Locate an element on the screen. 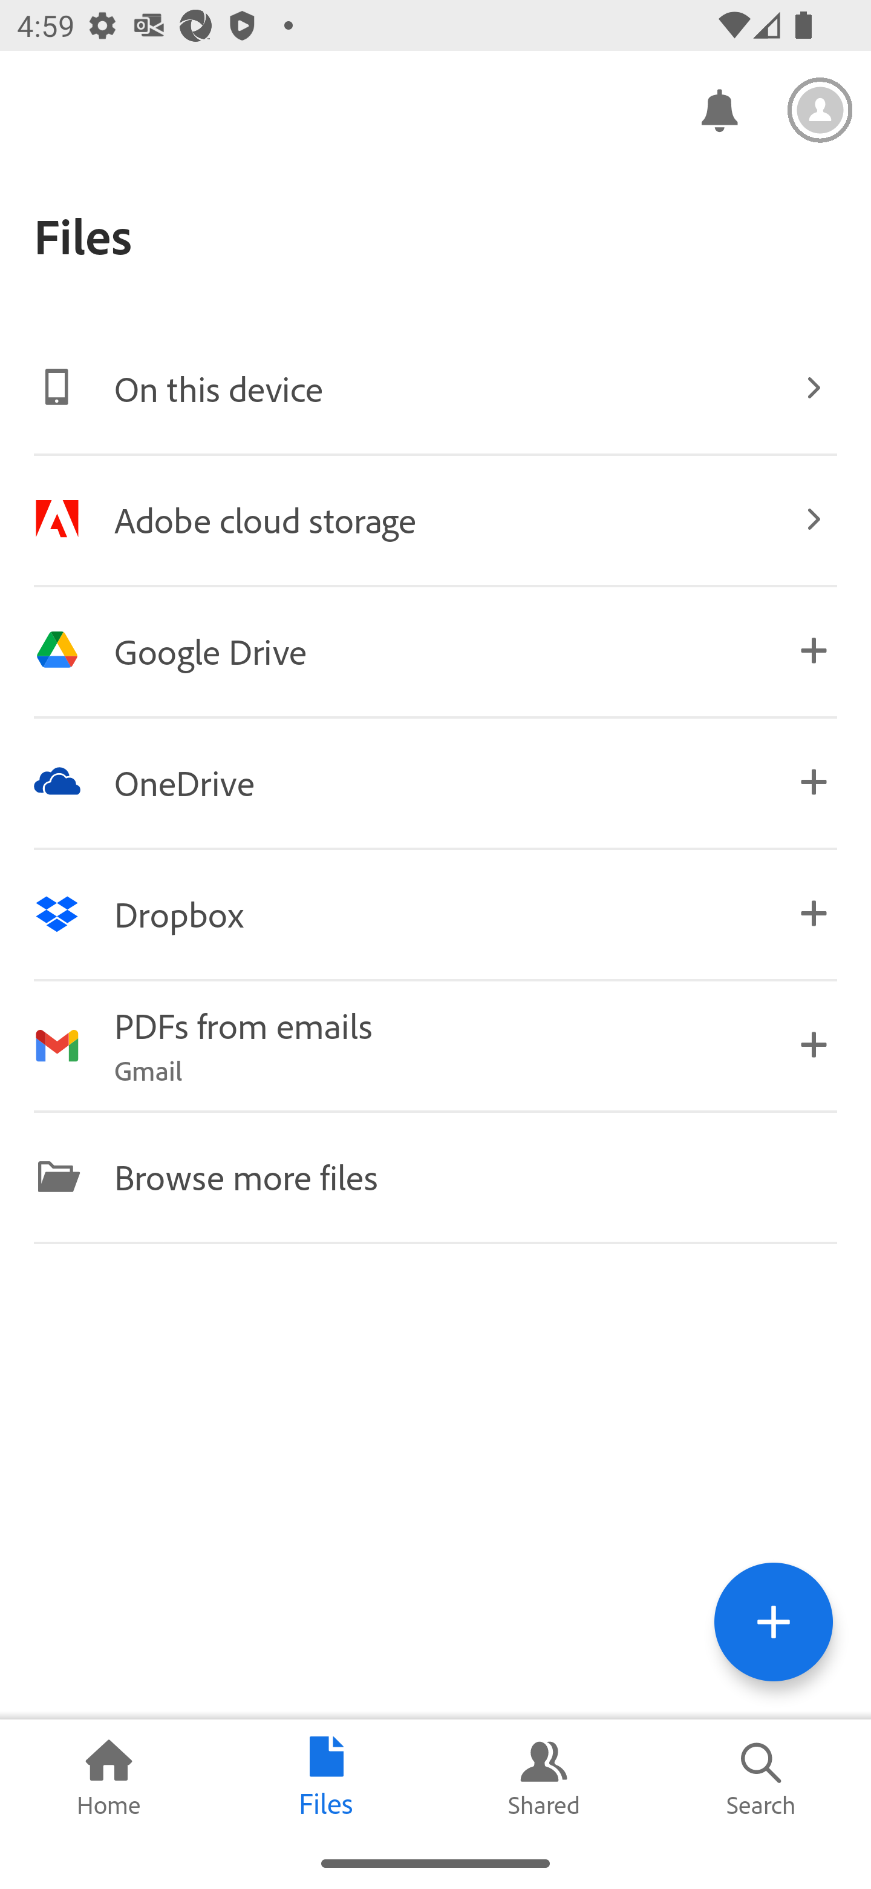 This screenshot has width=871, height=1889. Image Dropbox is located at coordinates (435, 913).